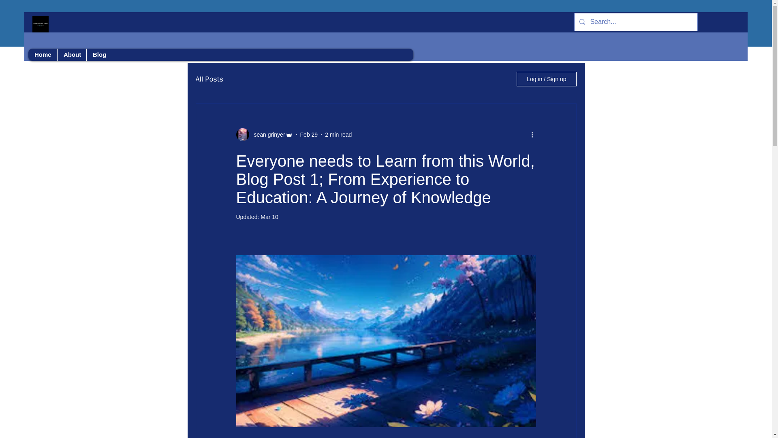  What do you see at coordinates (71, 54) in the screenshot?
I see `About` at bounding box center [71, 54].